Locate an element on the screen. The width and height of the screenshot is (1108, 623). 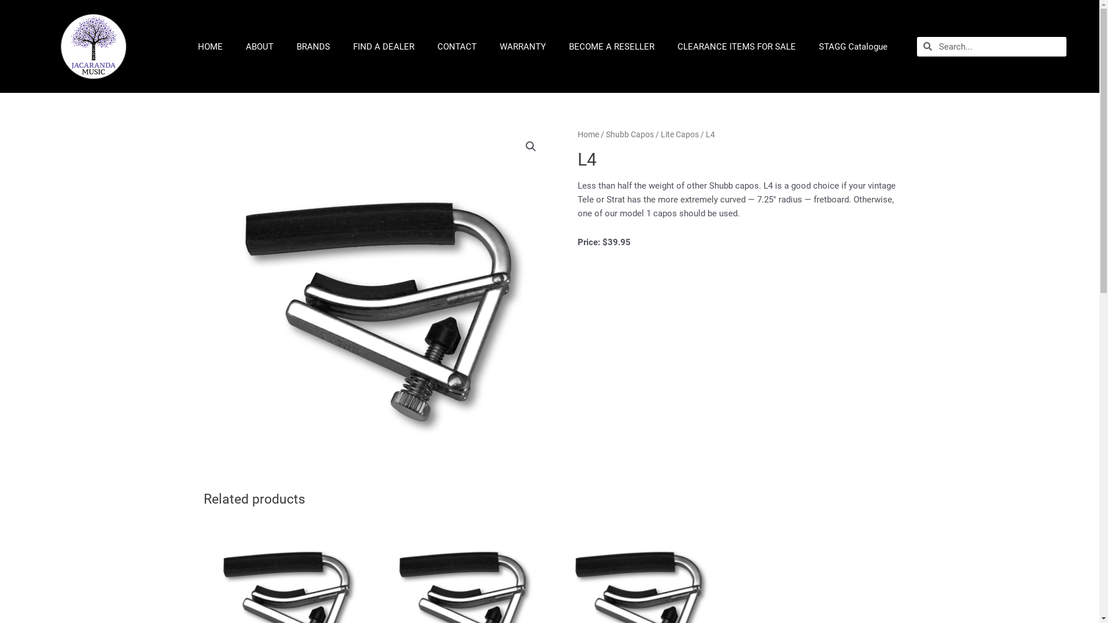
Shubb Capos is located at coordinates (630, 134).